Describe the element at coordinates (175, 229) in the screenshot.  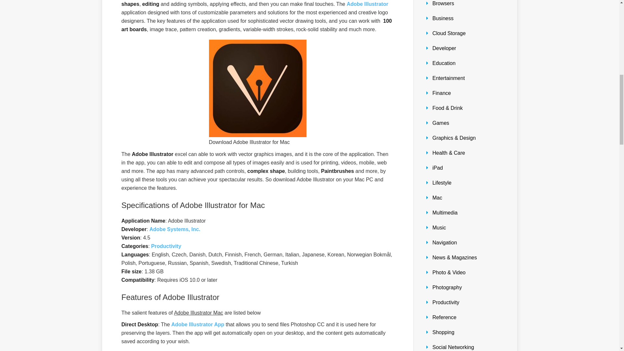
I see `Adobe Systems, Inc.` at that location.